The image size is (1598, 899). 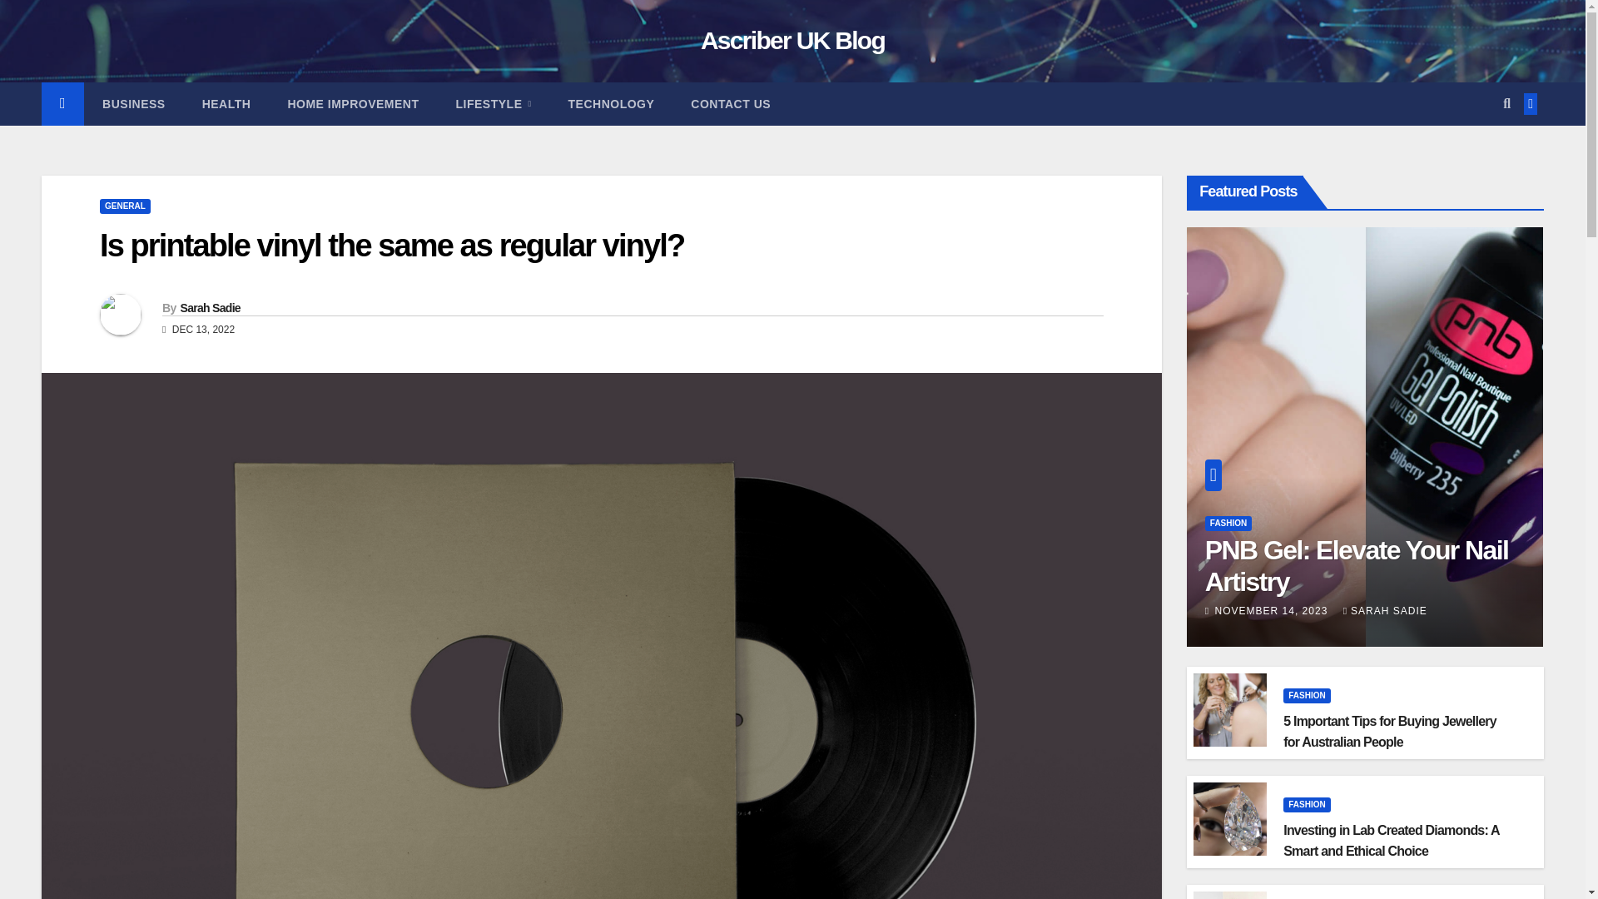 I want to click on Contact Us, so click(x=731, y=104).